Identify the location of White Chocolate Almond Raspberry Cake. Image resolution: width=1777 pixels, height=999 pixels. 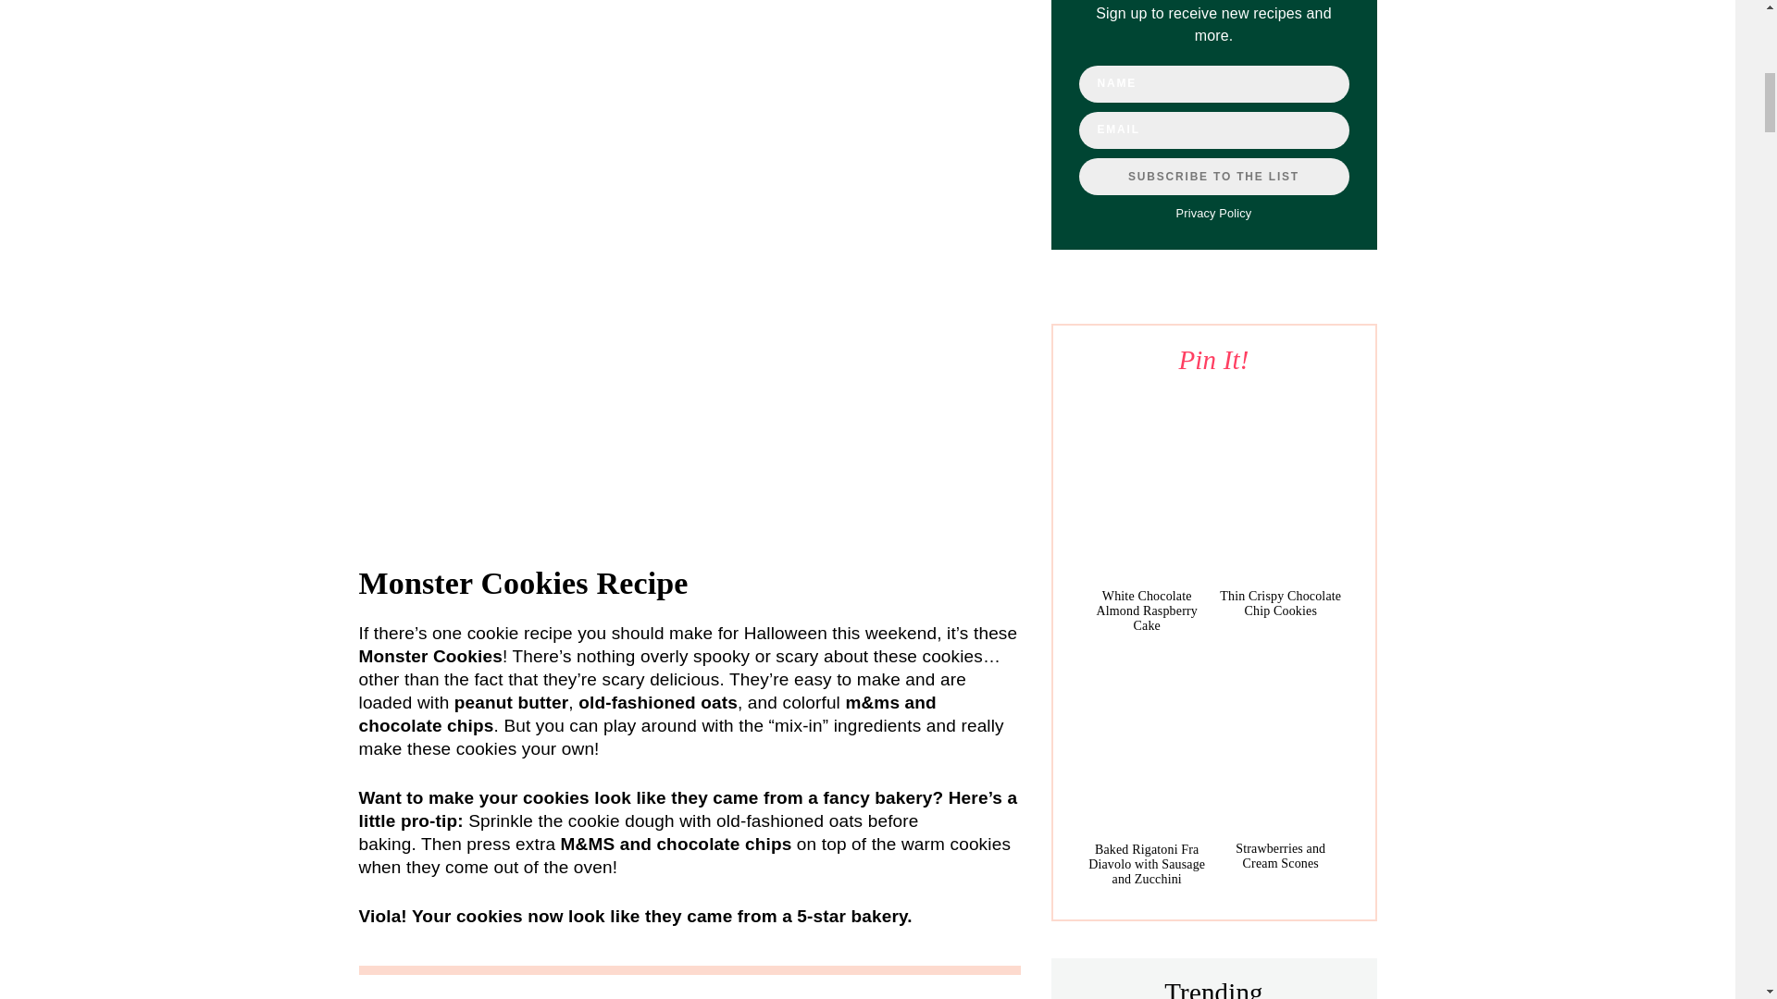
(1146, 487).